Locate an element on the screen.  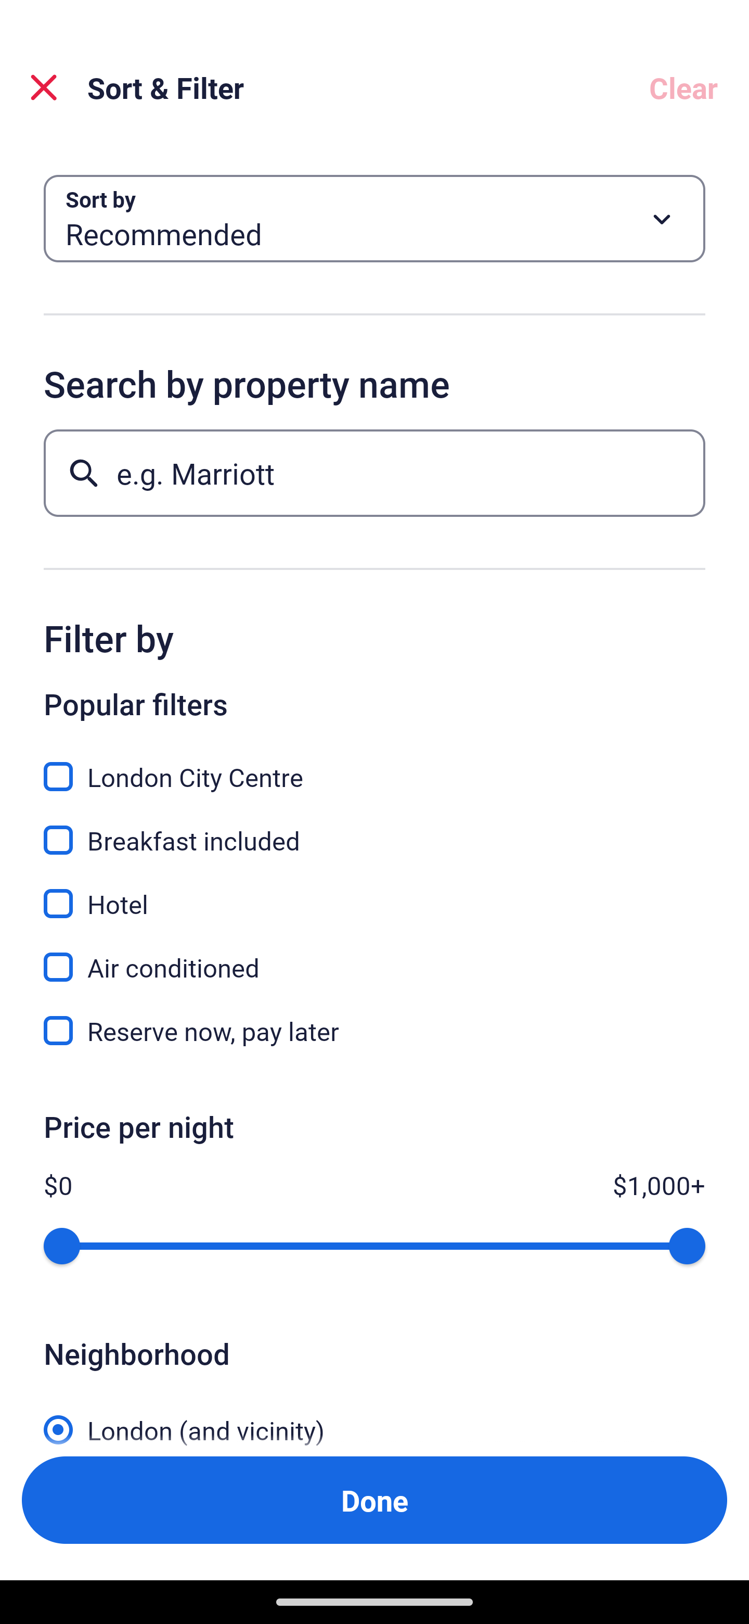
London City Centre, London City Centre is located at coordinates (374, 765).